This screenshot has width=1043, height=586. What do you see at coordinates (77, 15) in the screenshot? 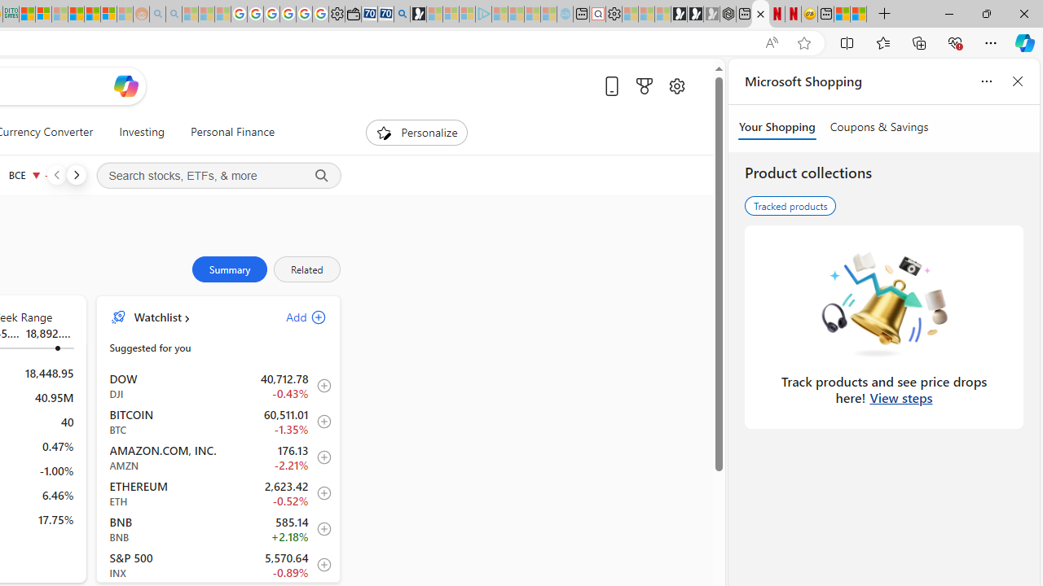
I see `Expert Portfolios` at bounding box center [77, 15].